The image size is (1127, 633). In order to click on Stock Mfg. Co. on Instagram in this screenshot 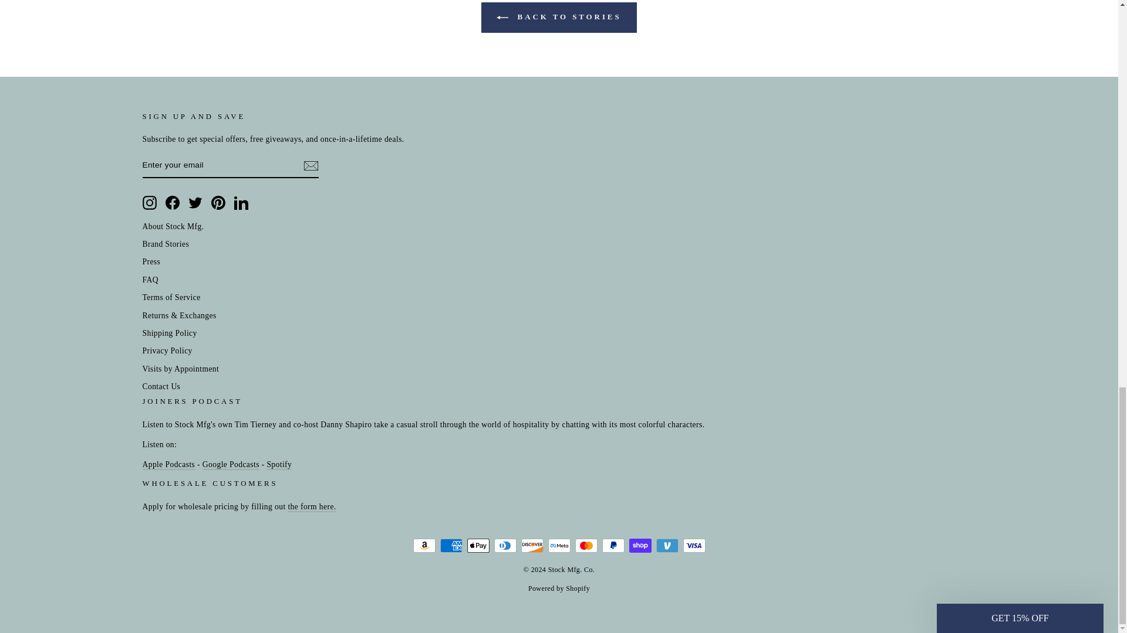, I will do `click(149, 202)`.